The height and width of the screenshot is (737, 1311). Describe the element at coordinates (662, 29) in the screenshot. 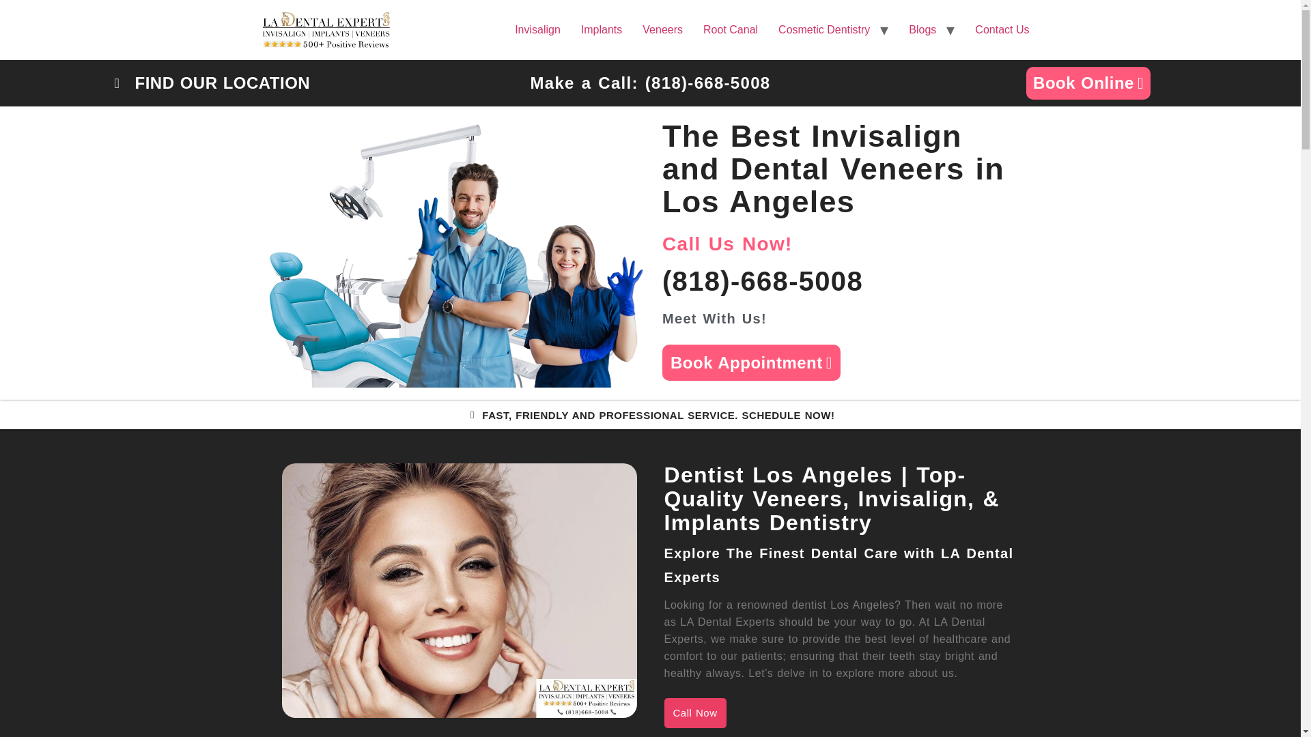

I see `Veneers` at that location.